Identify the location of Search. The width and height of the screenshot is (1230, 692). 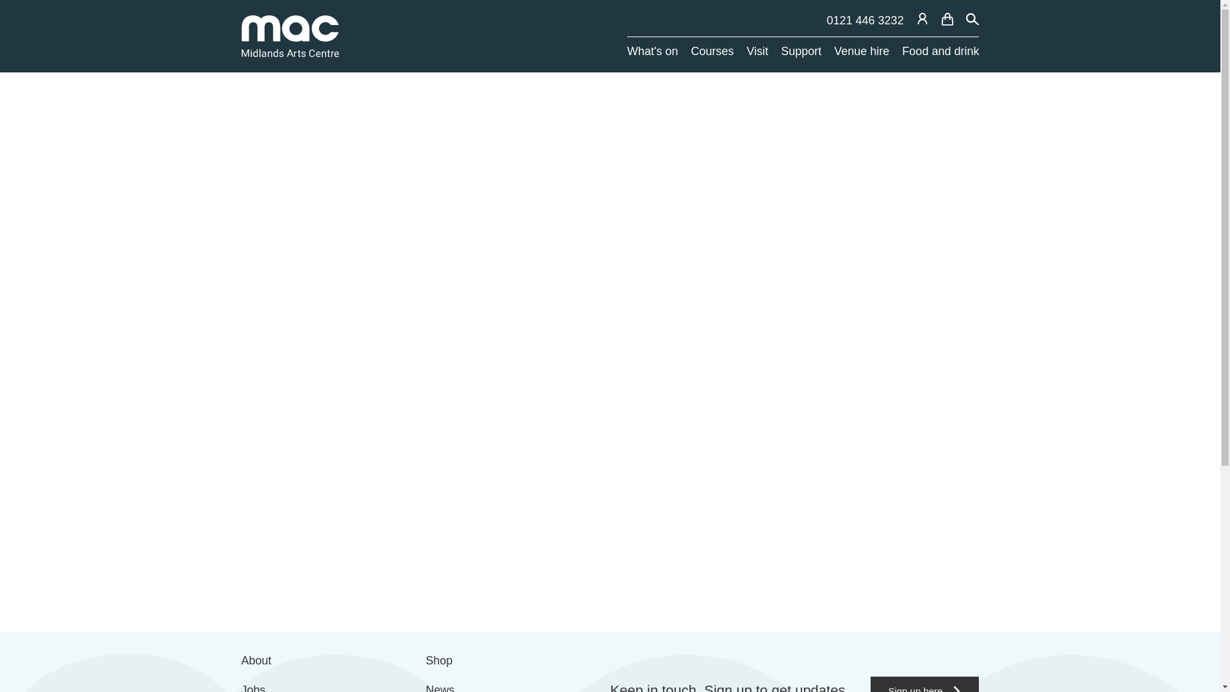
(972, 19).